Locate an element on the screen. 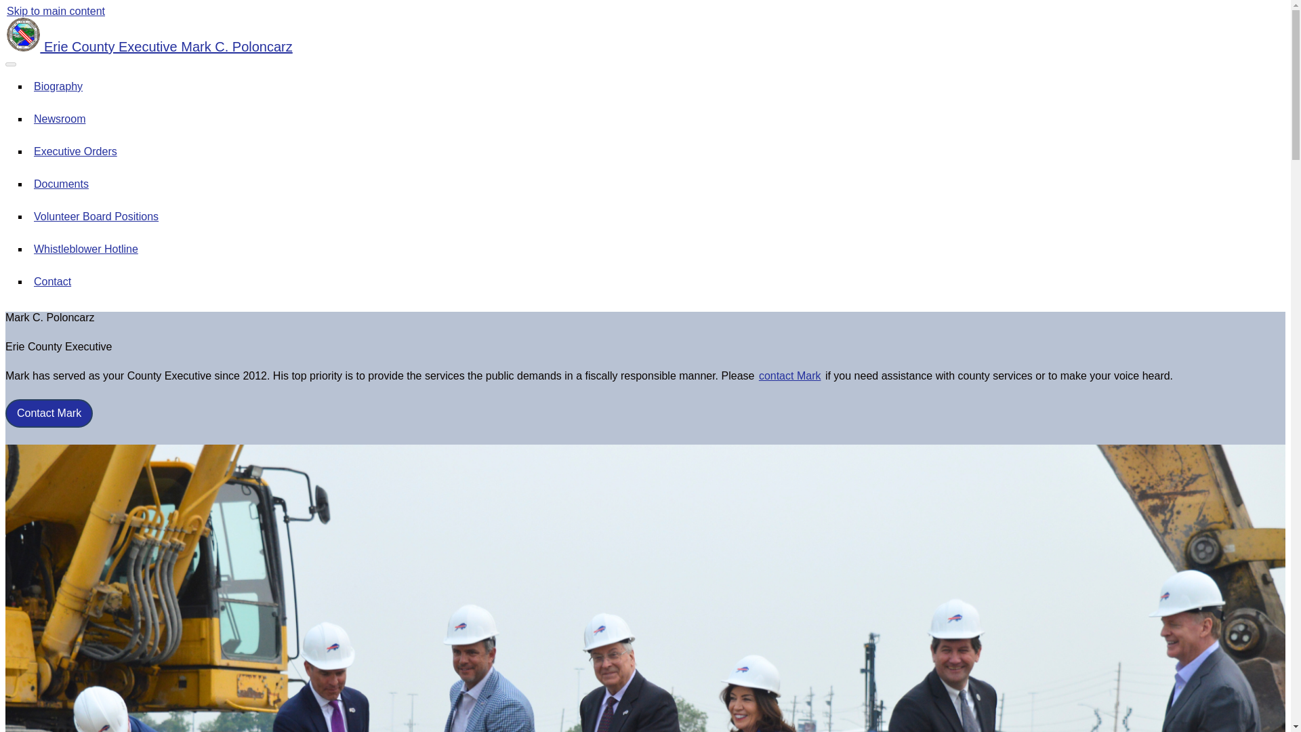 The image size is (1301, 732). Executive Orders is located at coordinates (75, 151).